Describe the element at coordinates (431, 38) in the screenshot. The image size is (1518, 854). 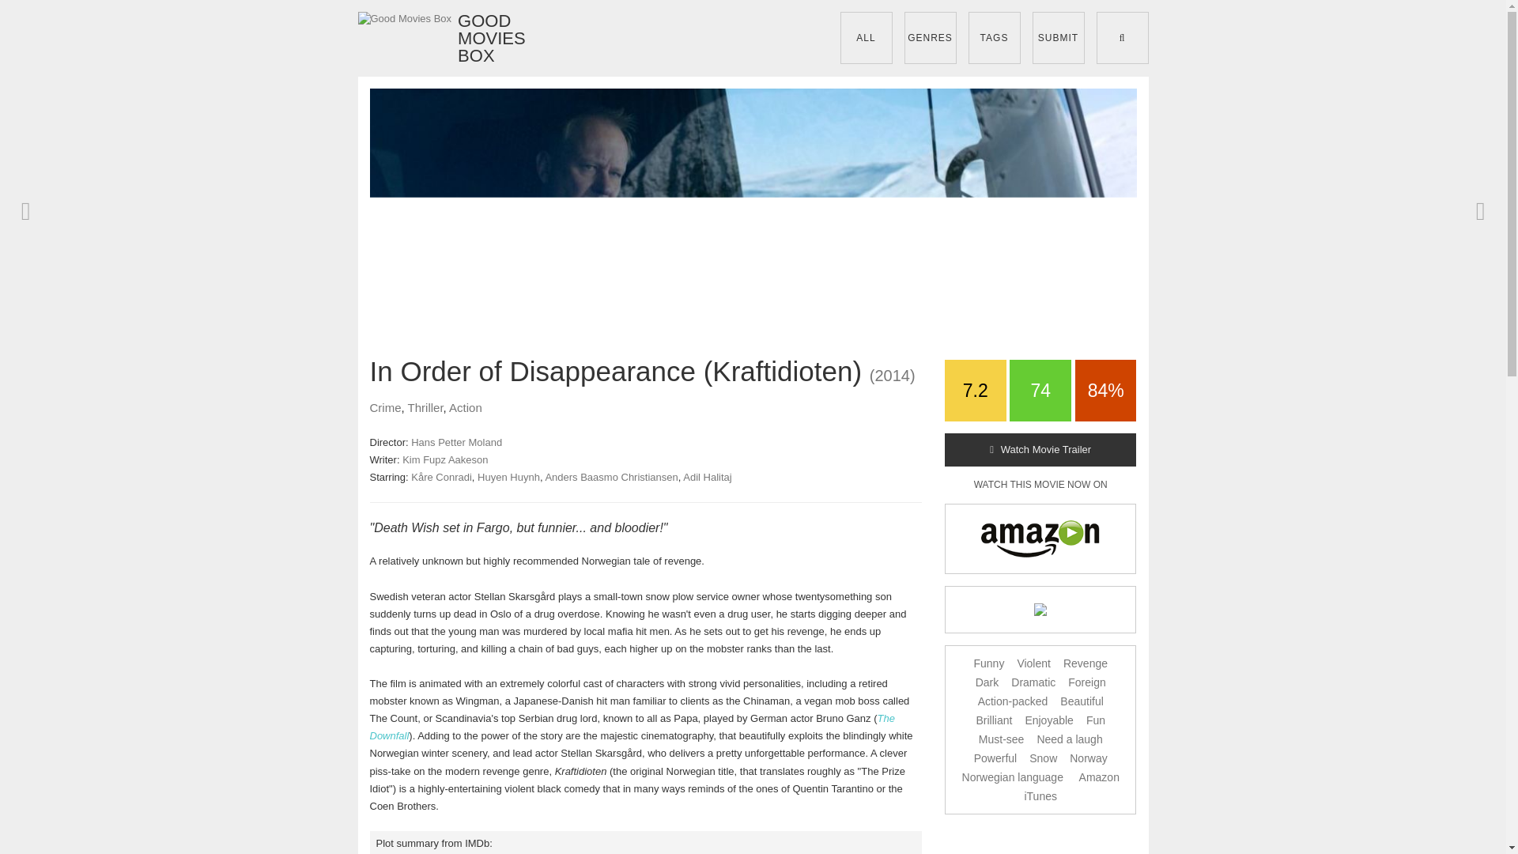
I see `GOOD MOVIES BOX` at that location.